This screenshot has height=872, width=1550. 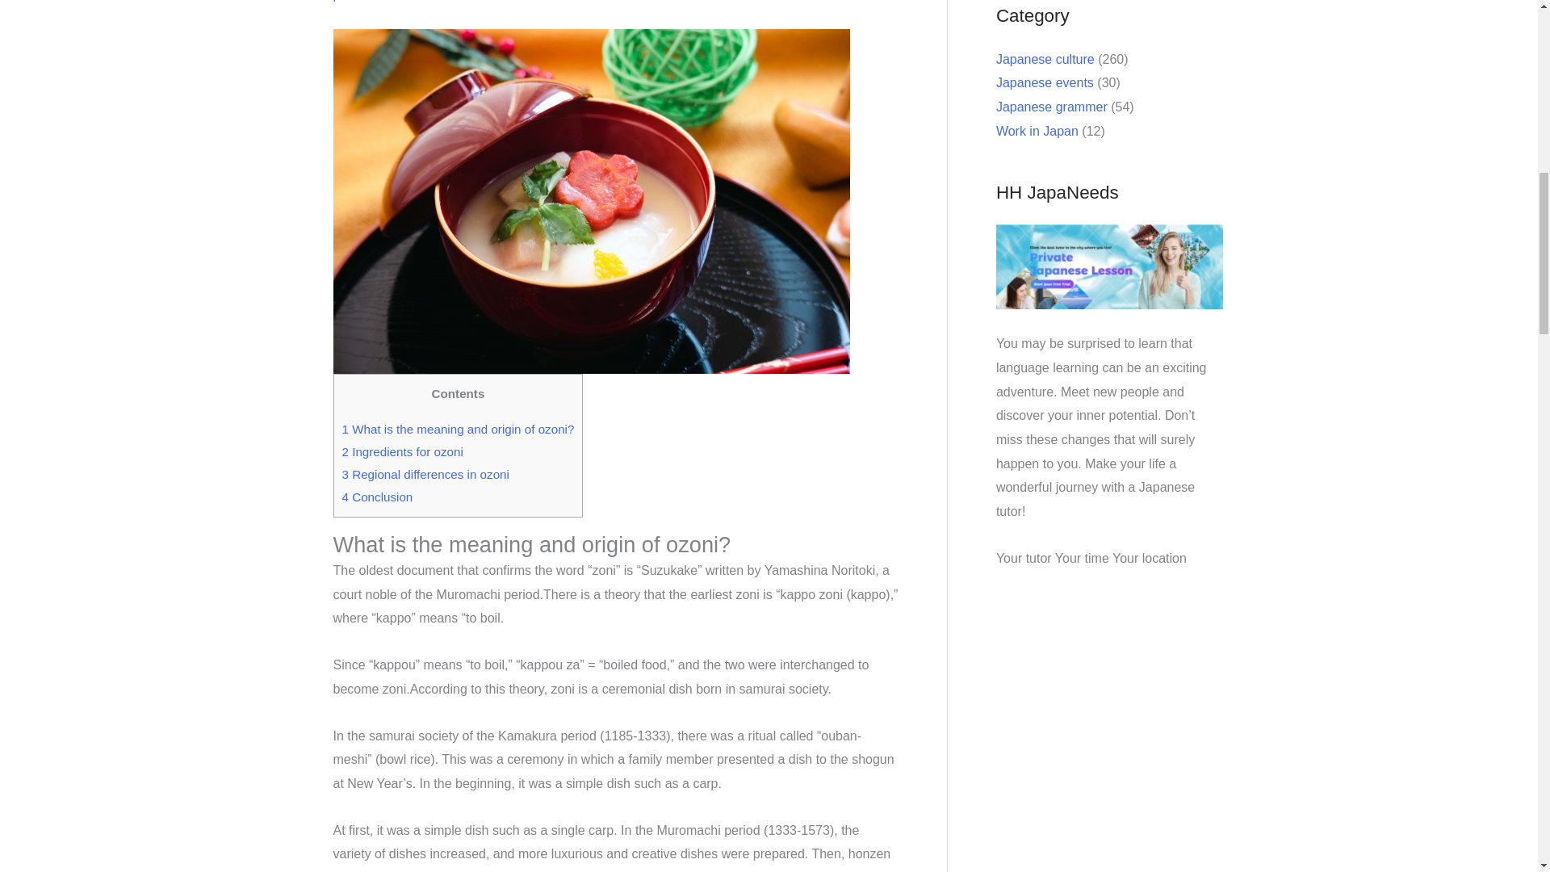 I want to click on 1 What is the meaning and origin of ozoni?, so click(x=459, y=429).